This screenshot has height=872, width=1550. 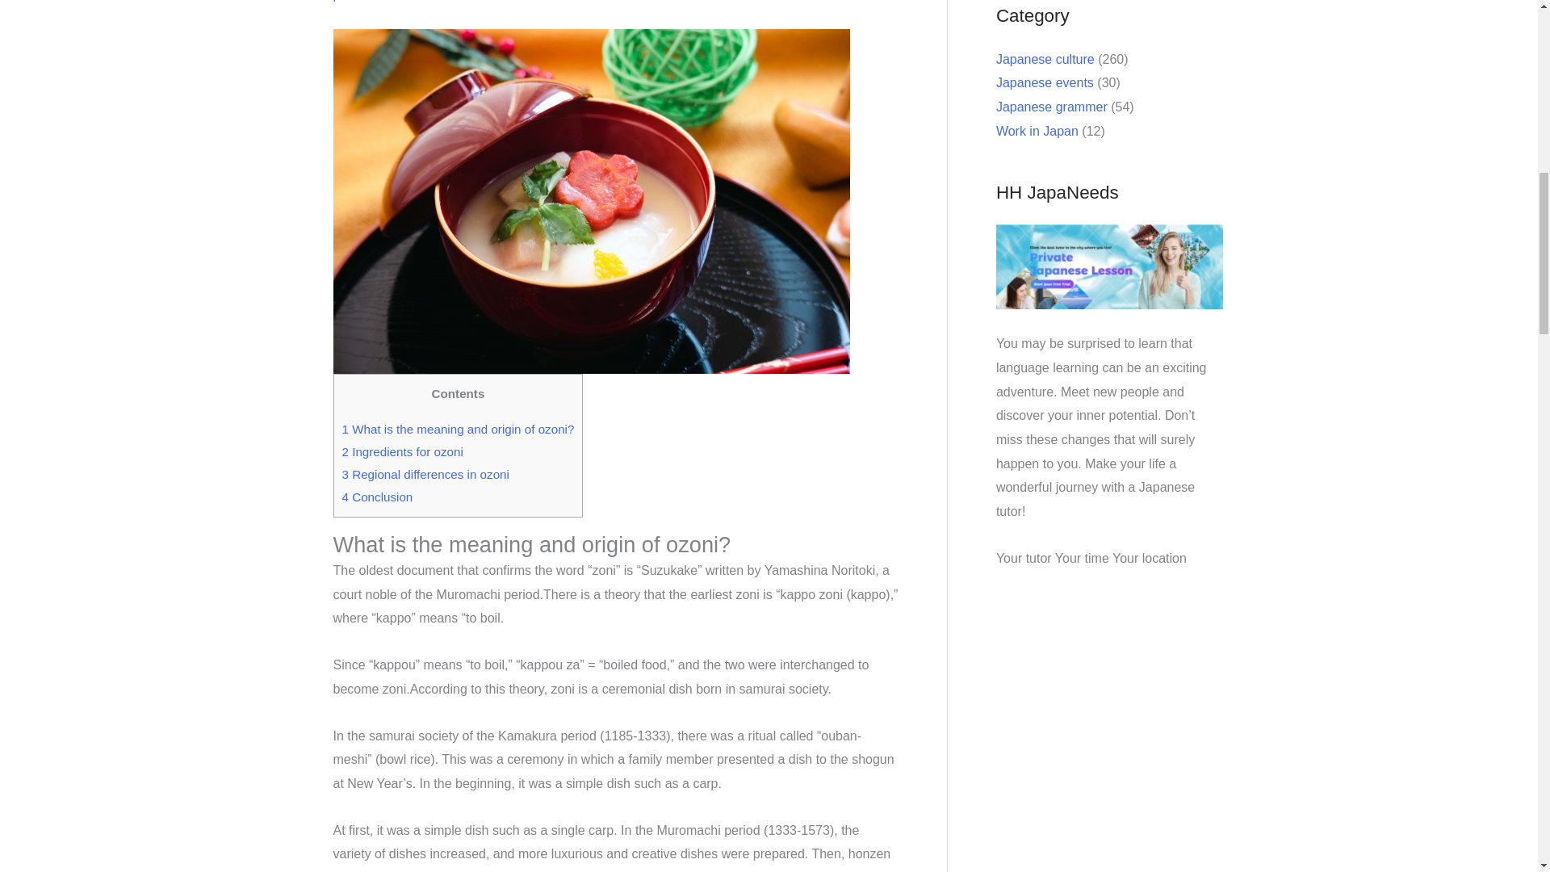 I want to click on 1 What is the meaning and origin of ozoni?, so click(x=459, y=429).